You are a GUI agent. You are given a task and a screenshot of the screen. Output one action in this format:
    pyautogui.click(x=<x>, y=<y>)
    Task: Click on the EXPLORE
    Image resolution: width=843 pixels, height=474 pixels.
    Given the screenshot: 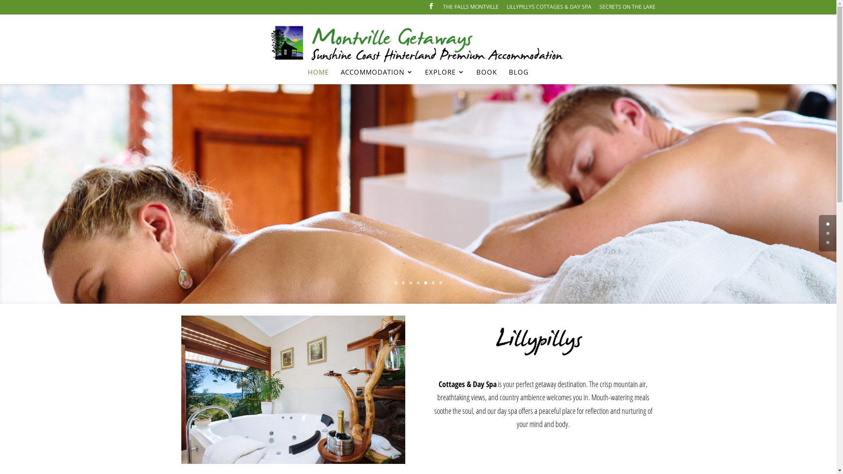 What is the action you would take?
    pyautogui.click(x=445, y=76)
    